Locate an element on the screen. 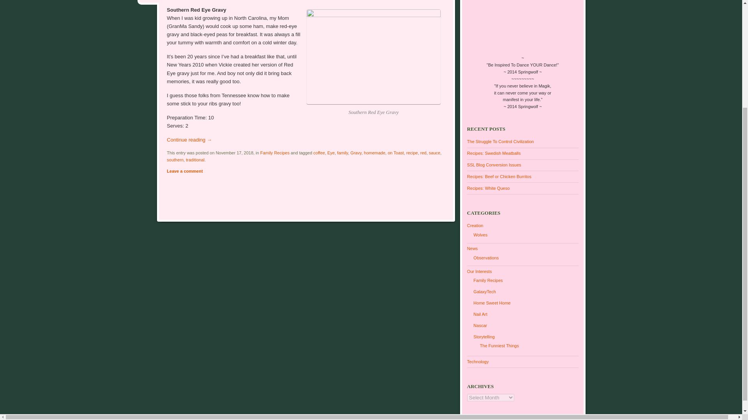  traditional is located at coordinates (195, 159).